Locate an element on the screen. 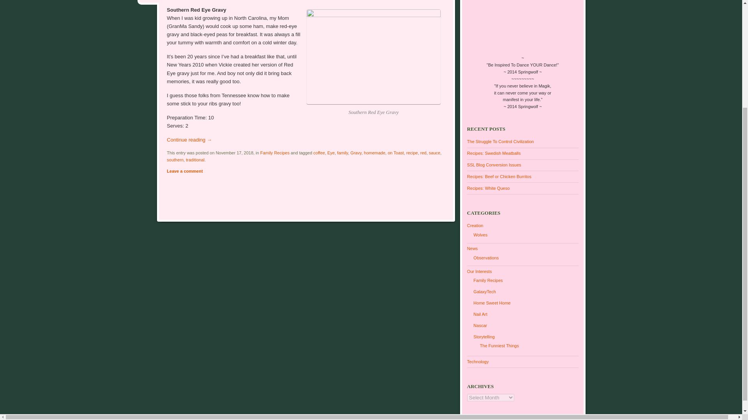  traditional is located at coordinates (195, 159).